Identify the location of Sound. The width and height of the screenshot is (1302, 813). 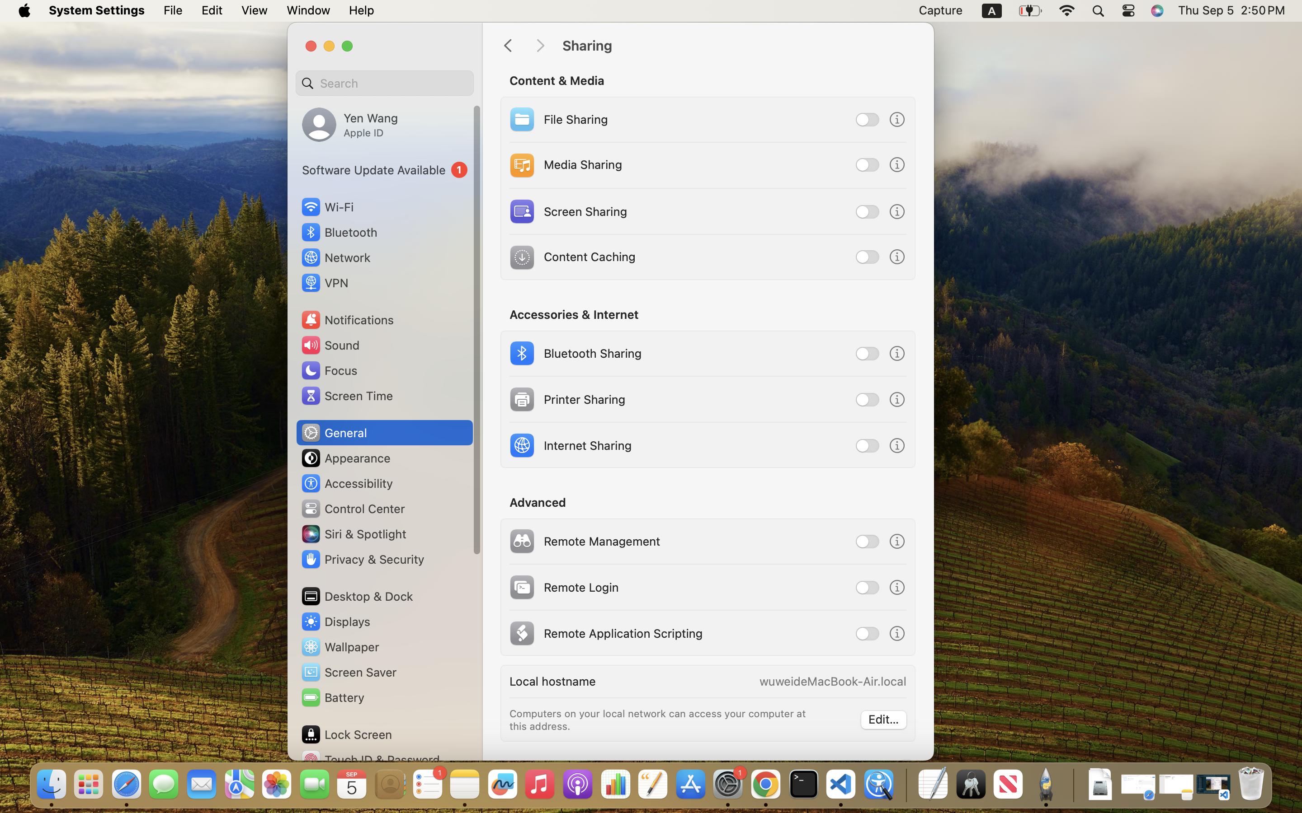
(330, 345).